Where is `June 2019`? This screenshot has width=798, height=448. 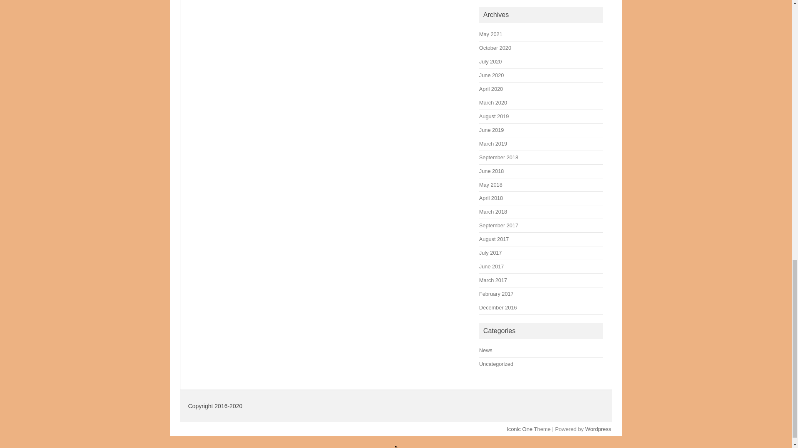
June 2019 is located at coordinates (491, 129).